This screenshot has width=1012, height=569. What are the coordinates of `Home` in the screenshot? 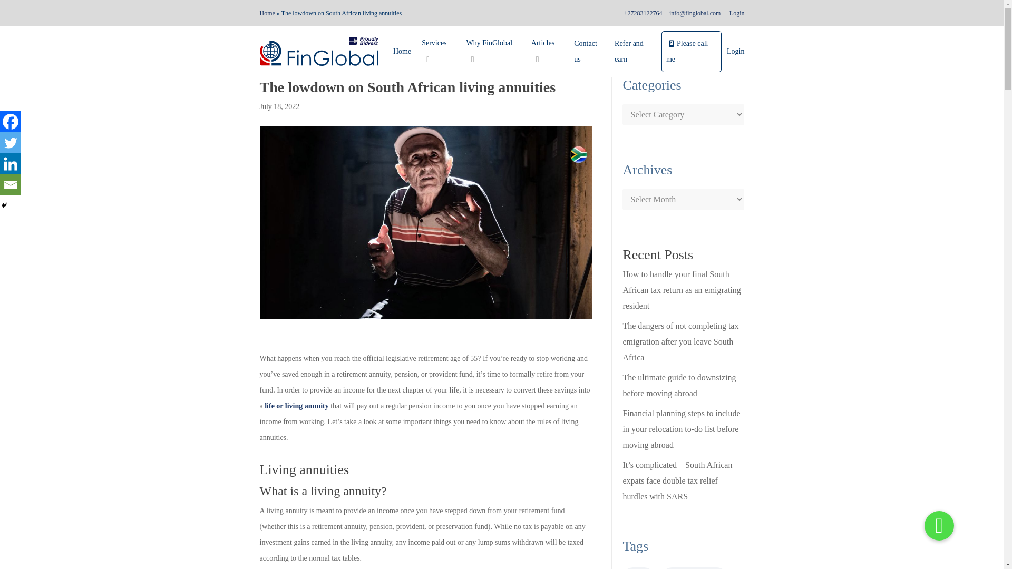 It's located at (402, 51).